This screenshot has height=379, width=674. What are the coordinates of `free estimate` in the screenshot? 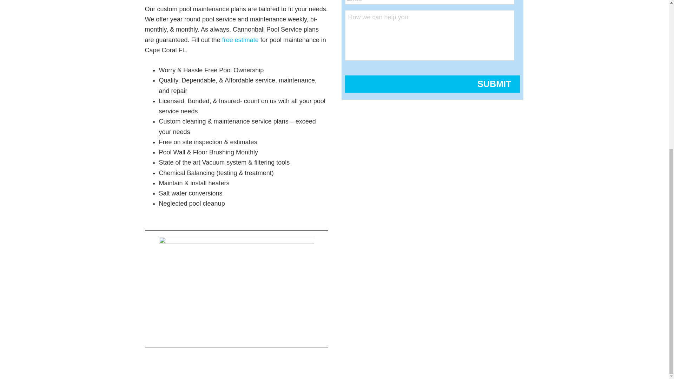 It's located at (240, 40).